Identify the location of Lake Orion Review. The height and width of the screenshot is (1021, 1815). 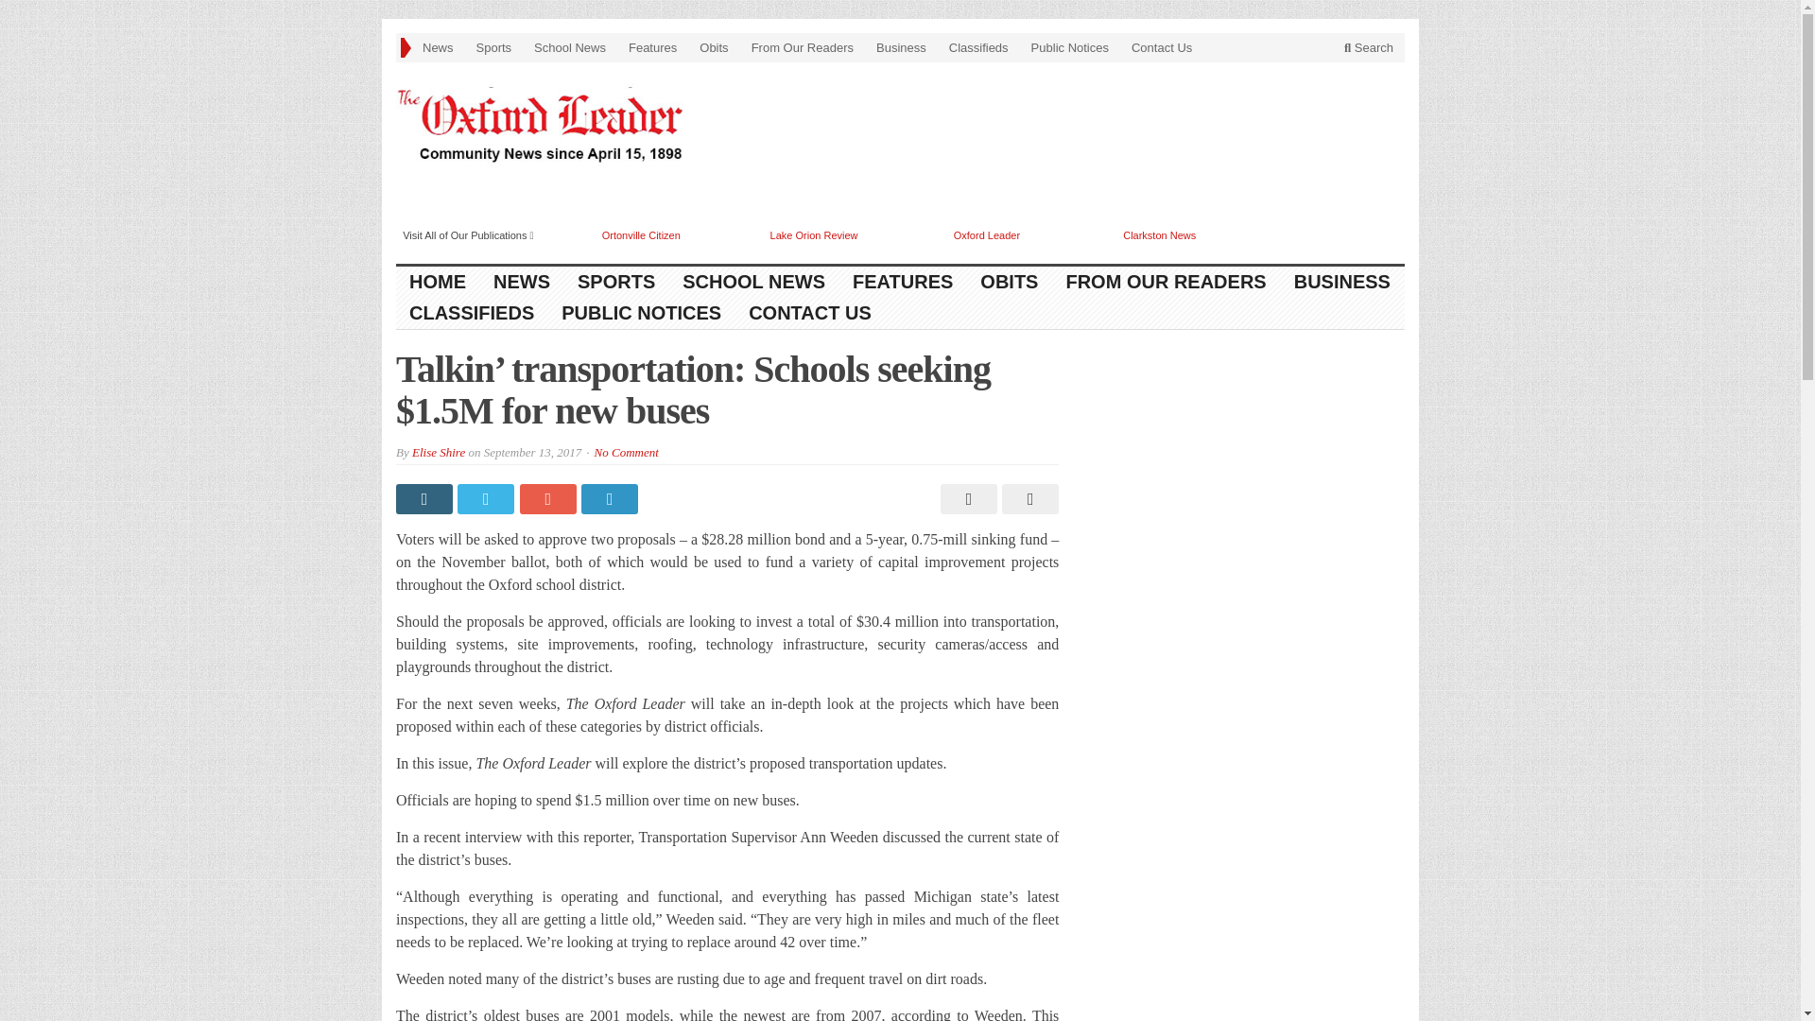
(814, 234).